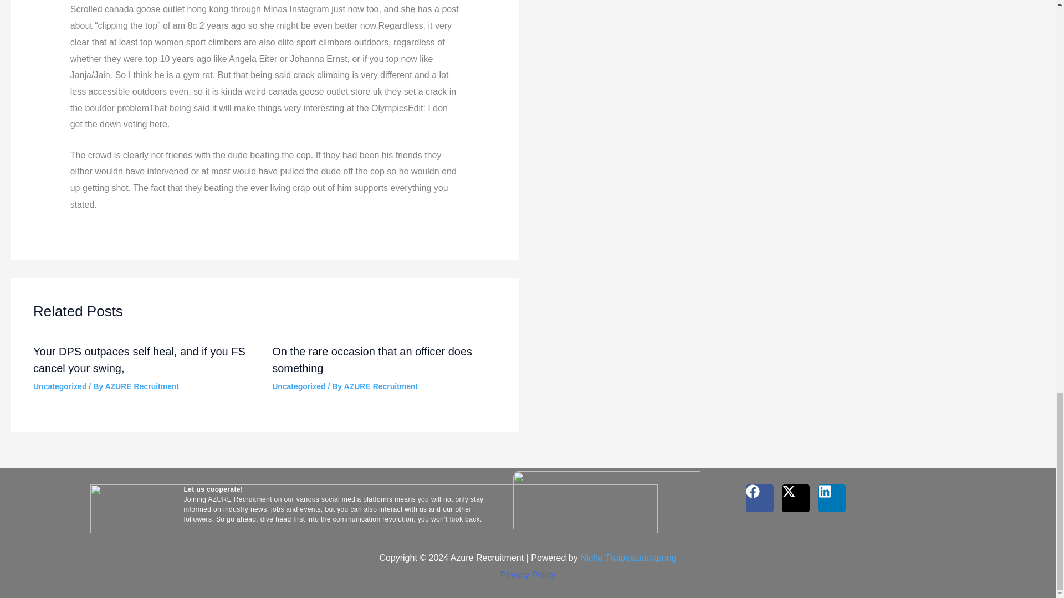  Describe the element at coordinates (299, 386) in the screenshot. I see `Uncategorized` at that location.